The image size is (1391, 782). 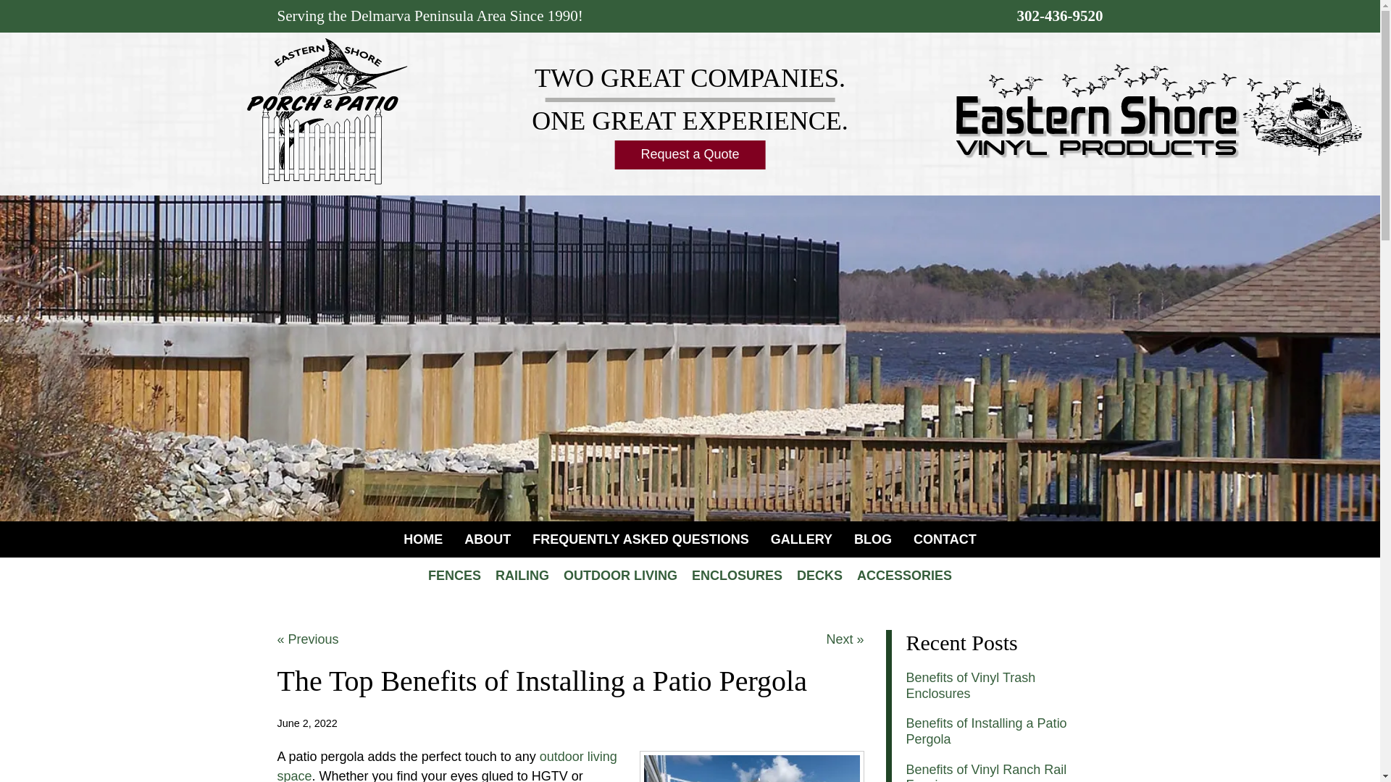 I want to click on HOME, so click(x=422, y=539).